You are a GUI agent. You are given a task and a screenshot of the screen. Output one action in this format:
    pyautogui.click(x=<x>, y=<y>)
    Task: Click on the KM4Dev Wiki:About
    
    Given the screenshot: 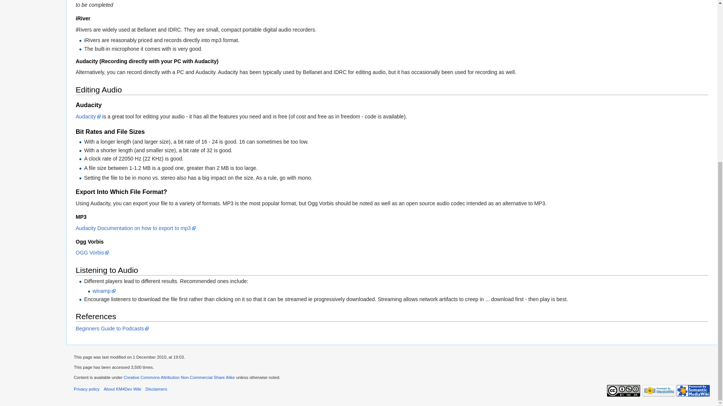 What is the action you would take?
    pyautogui.click(x=122, y=389)
    